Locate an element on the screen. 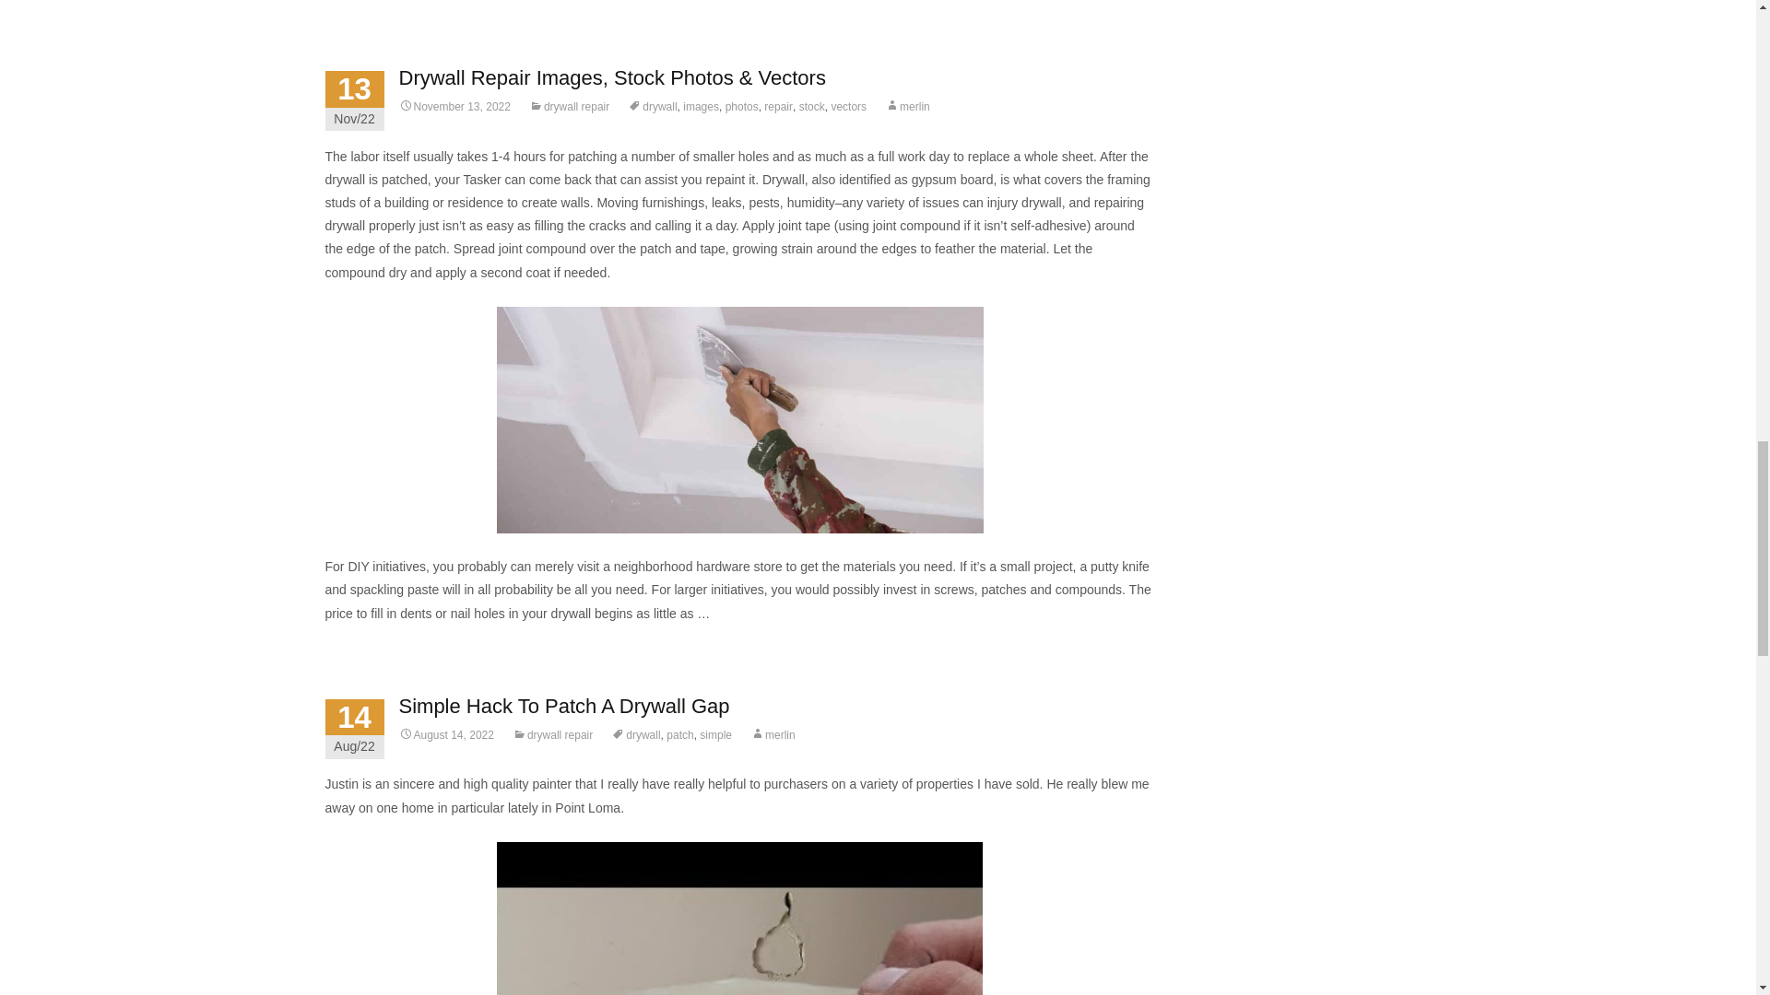 The width and height of the screenshot is (1770, 995). View all posts by merlin is located at coordinates (773, 734).